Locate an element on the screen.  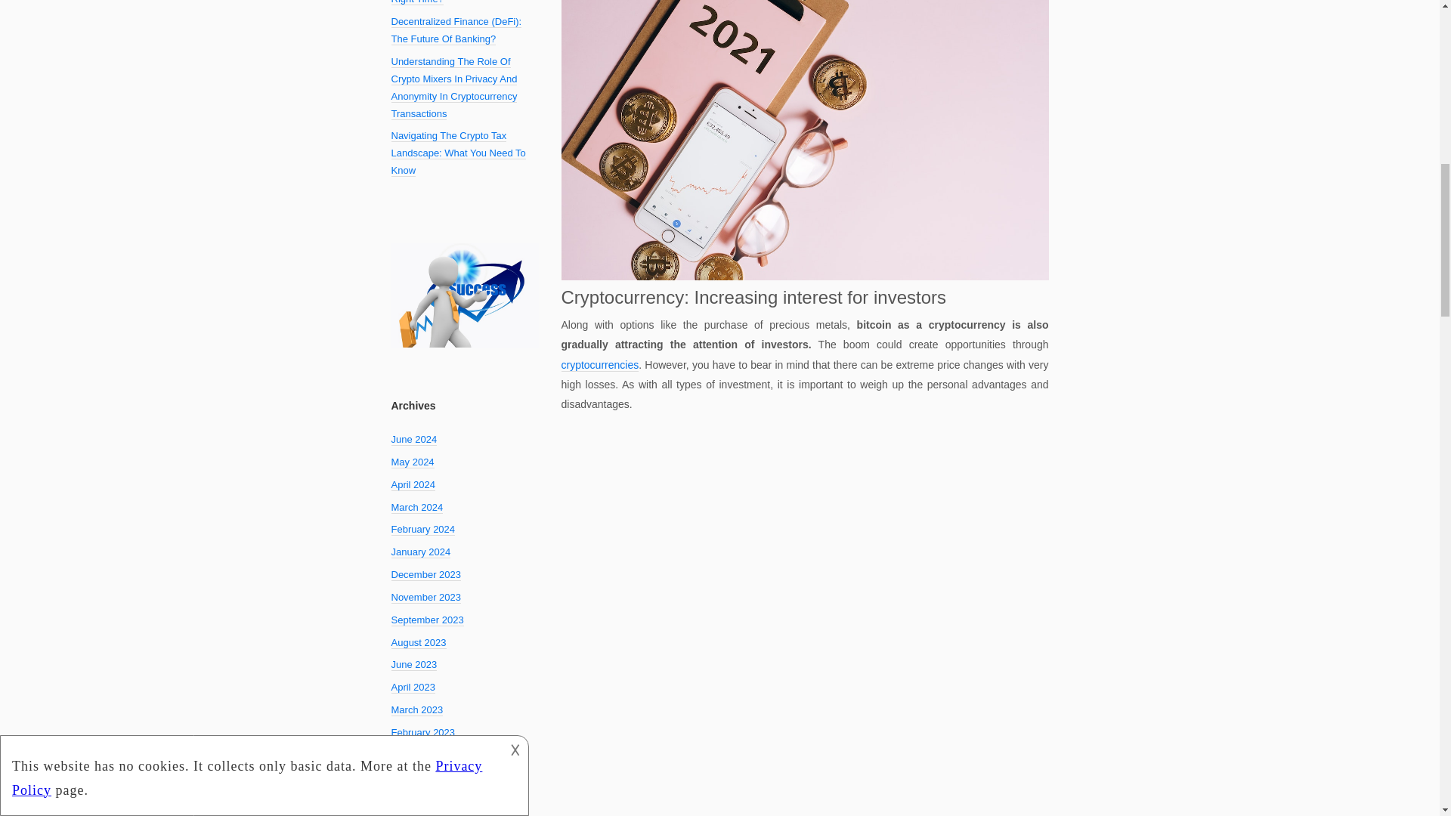
February 2023 is located at coordinates (423, 733).